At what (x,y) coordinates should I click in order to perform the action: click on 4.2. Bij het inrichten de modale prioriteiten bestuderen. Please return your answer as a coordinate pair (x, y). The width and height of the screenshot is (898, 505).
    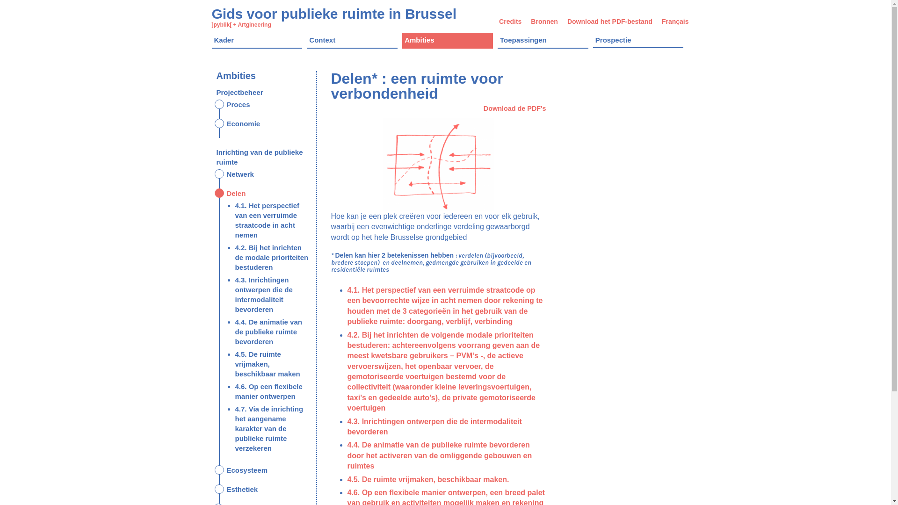
    Looking at the image, I should click on (271, 257).